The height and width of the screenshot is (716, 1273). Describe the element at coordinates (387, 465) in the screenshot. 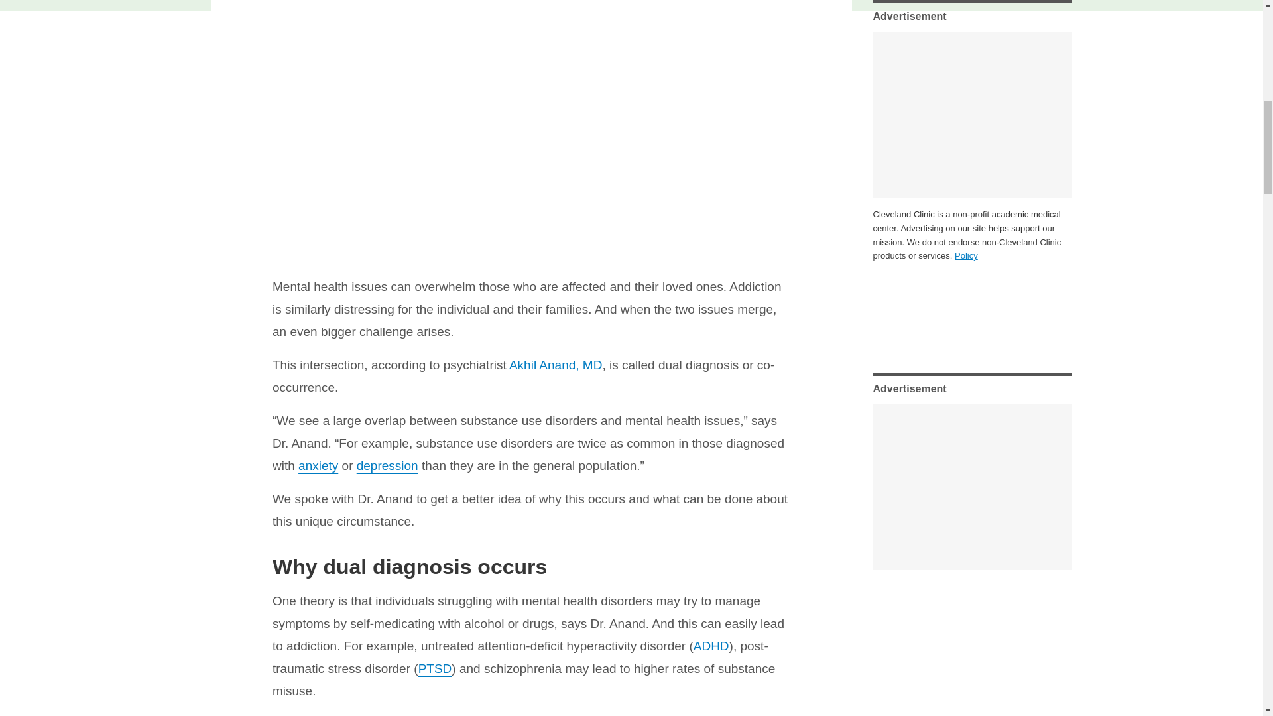

I see `depression` at that location.